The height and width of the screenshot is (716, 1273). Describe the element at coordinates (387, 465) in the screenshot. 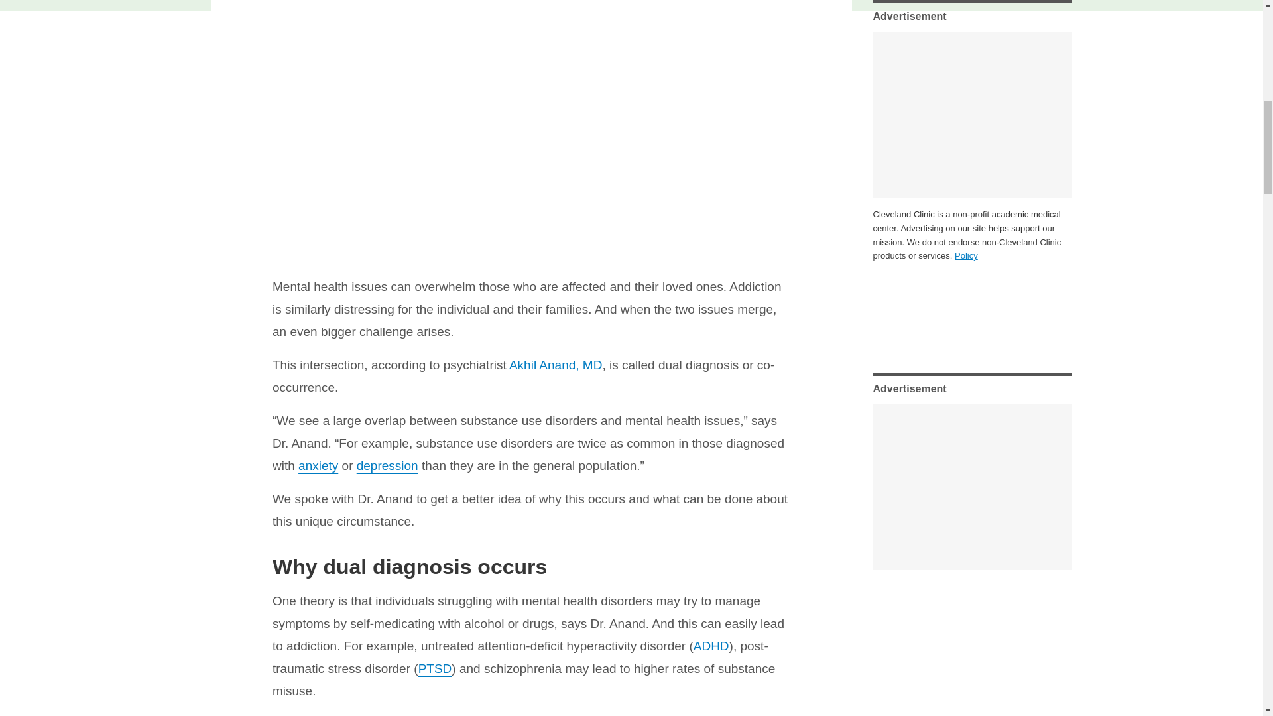

I see `depression` at that location.